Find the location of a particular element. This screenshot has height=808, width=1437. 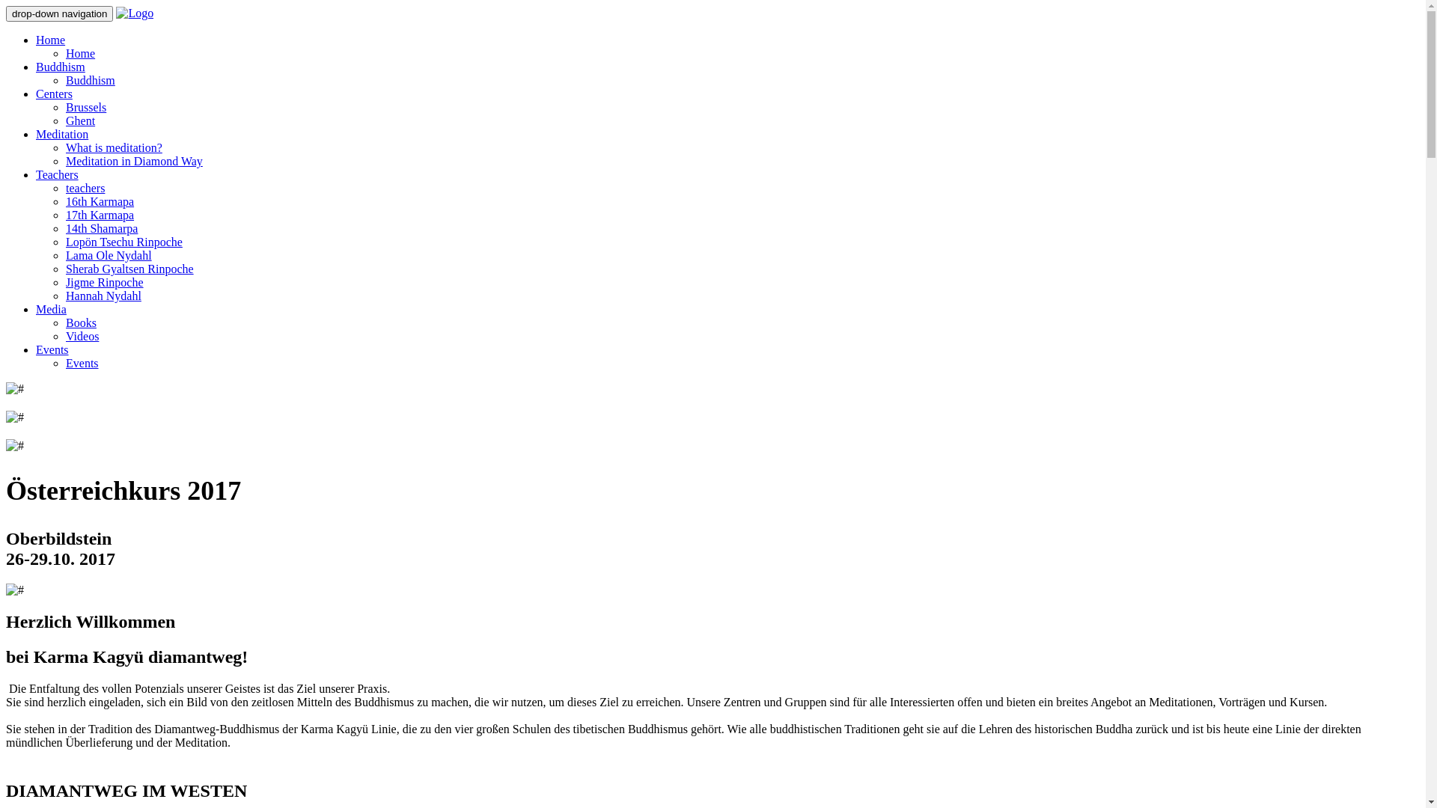

Home is located at coordinates (81, 54).